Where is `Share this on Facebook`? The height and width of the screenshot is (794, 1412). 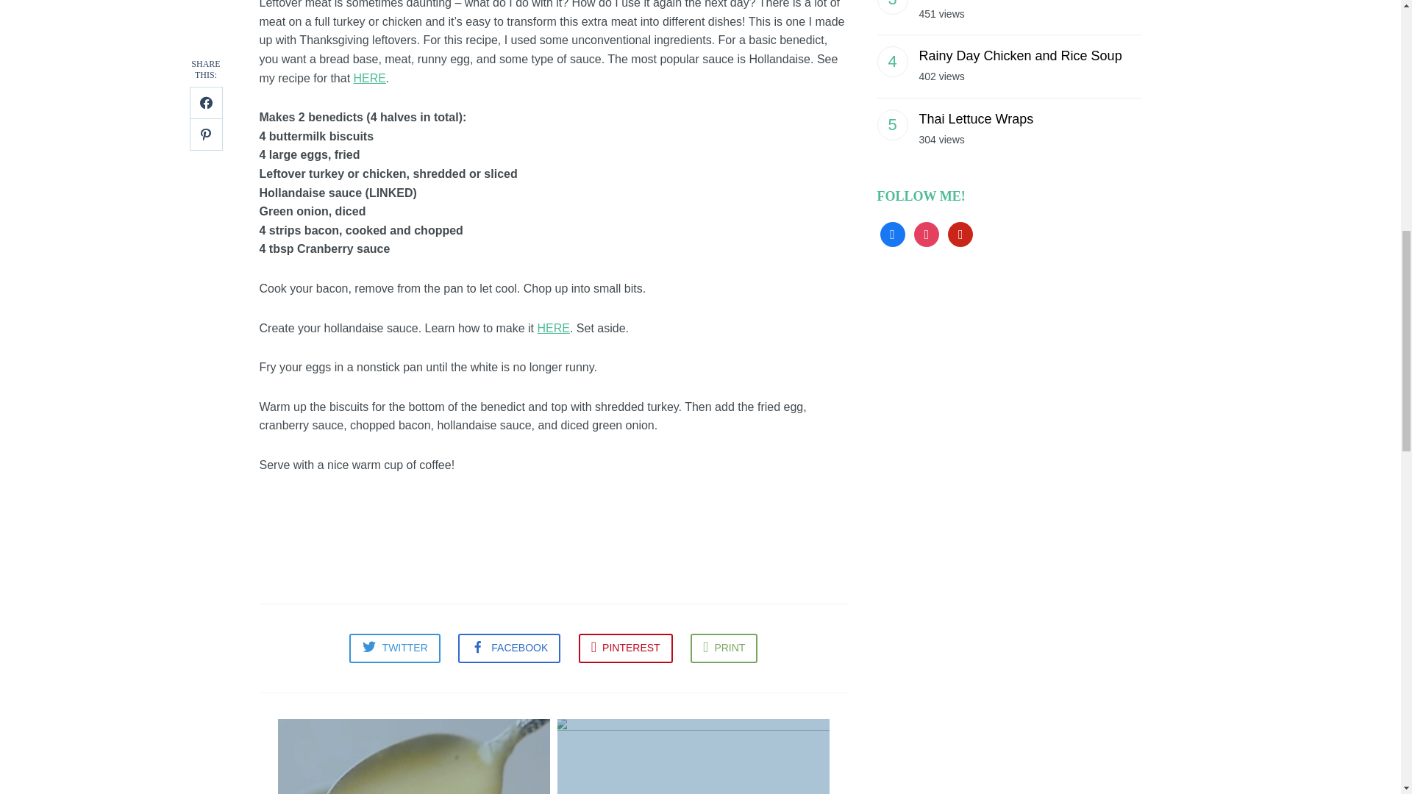
Share this on Facebook is located at coordinates (509, 648).